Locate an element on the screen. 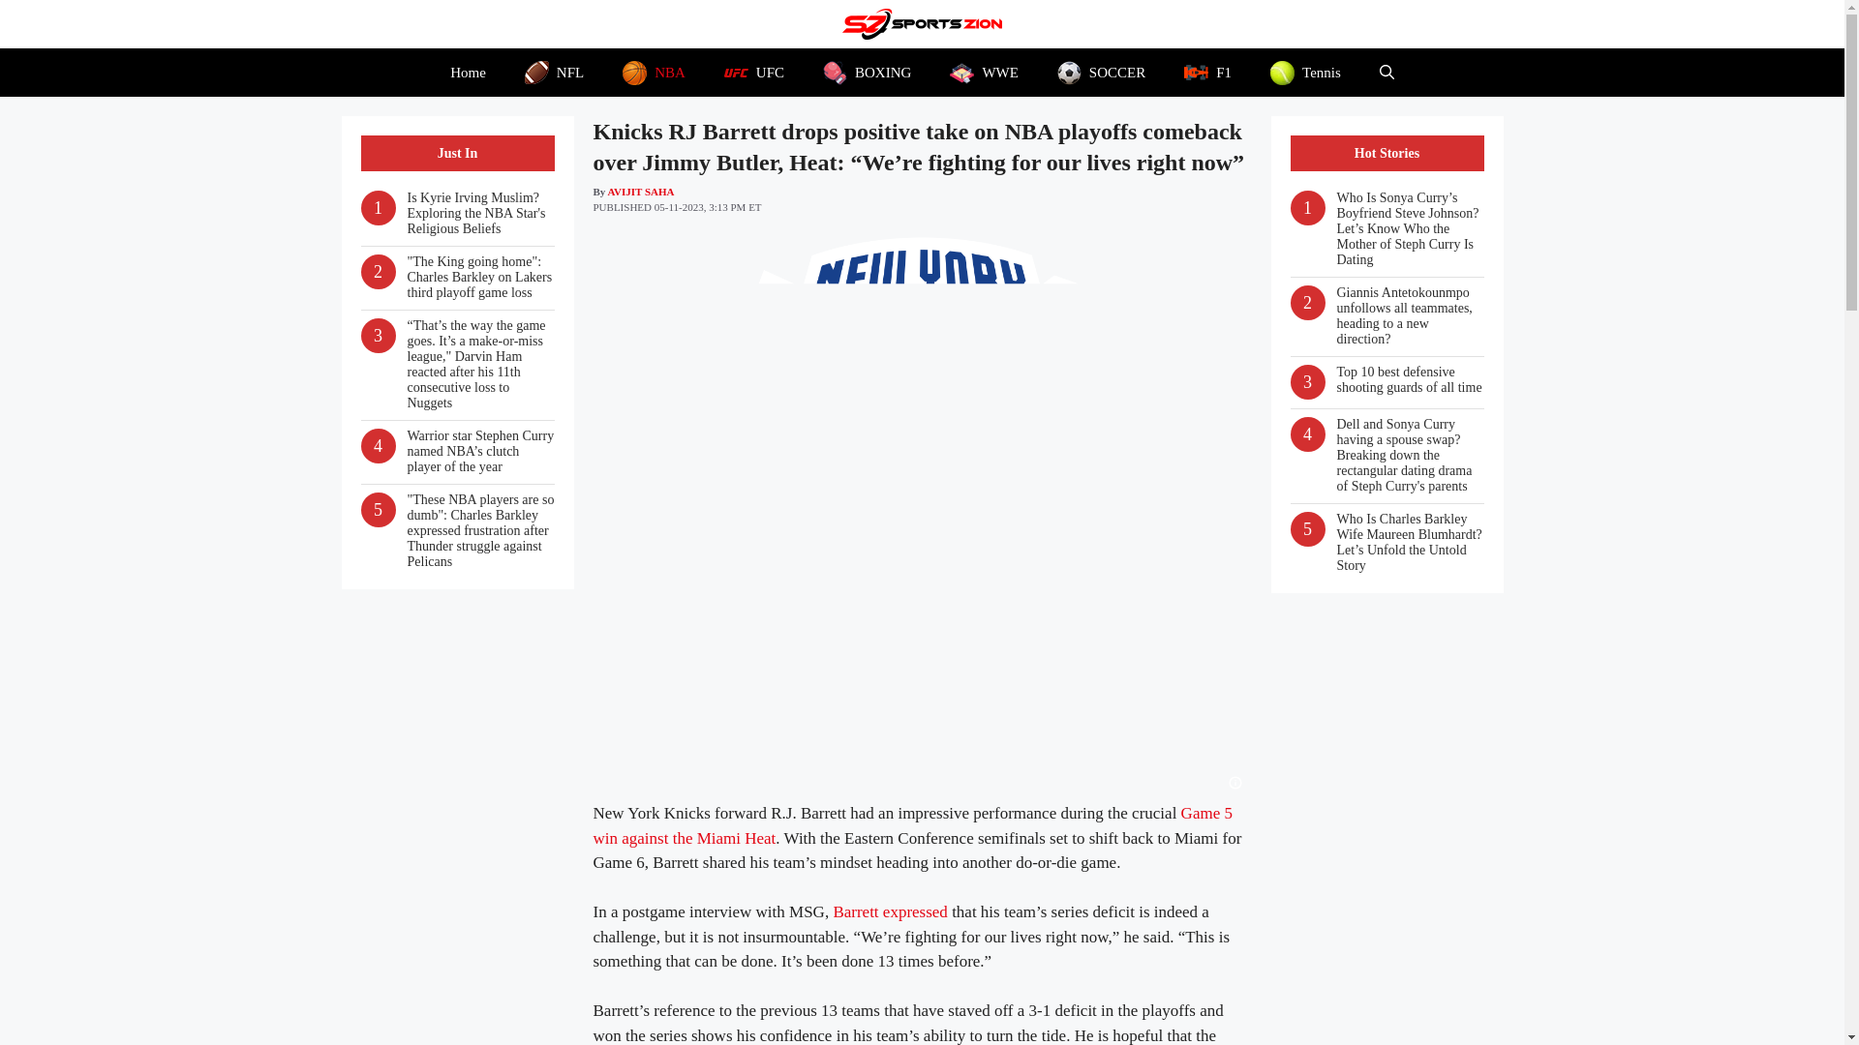 The width and height of the screenshot is (1859, 1045). Barrett expressed is located at coordinates (889, 911).